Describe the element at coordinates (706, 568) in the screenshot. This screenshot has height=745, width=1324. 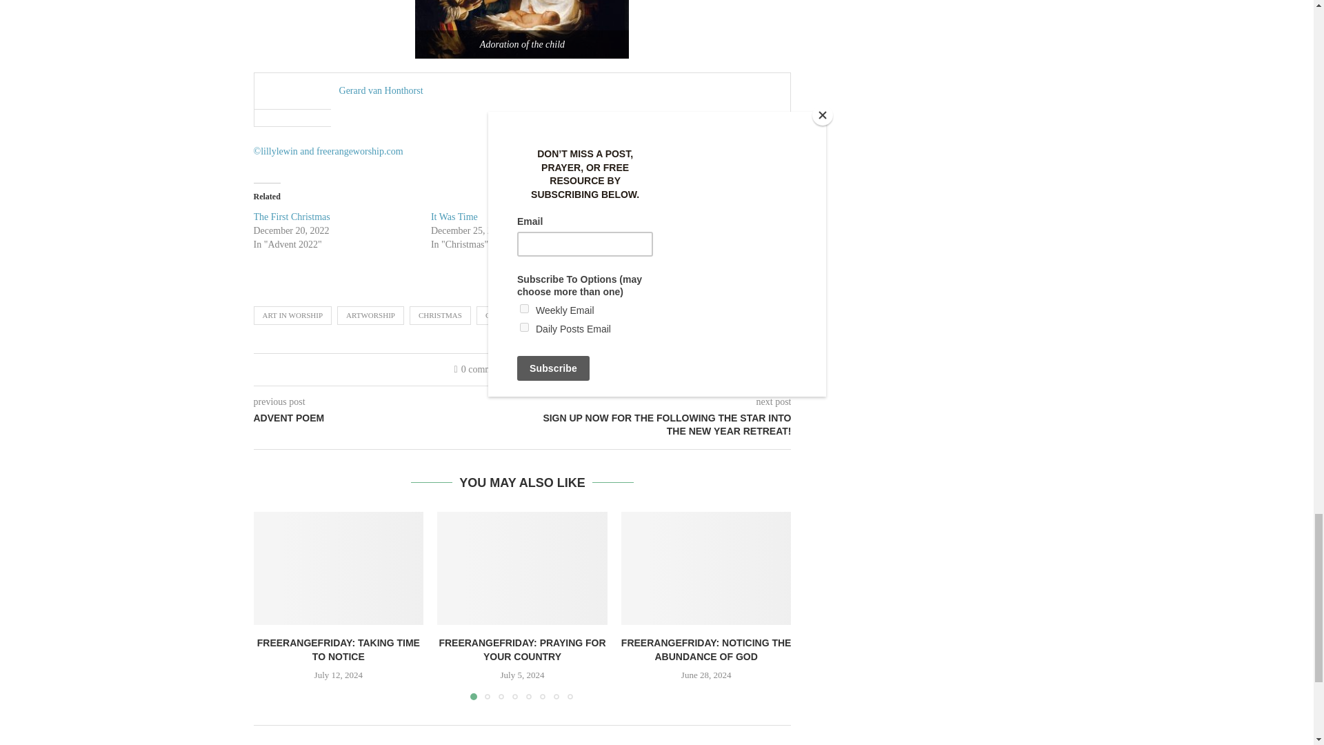
I see `FreerangeFriday: Noticing the Abundance of God` at that location.